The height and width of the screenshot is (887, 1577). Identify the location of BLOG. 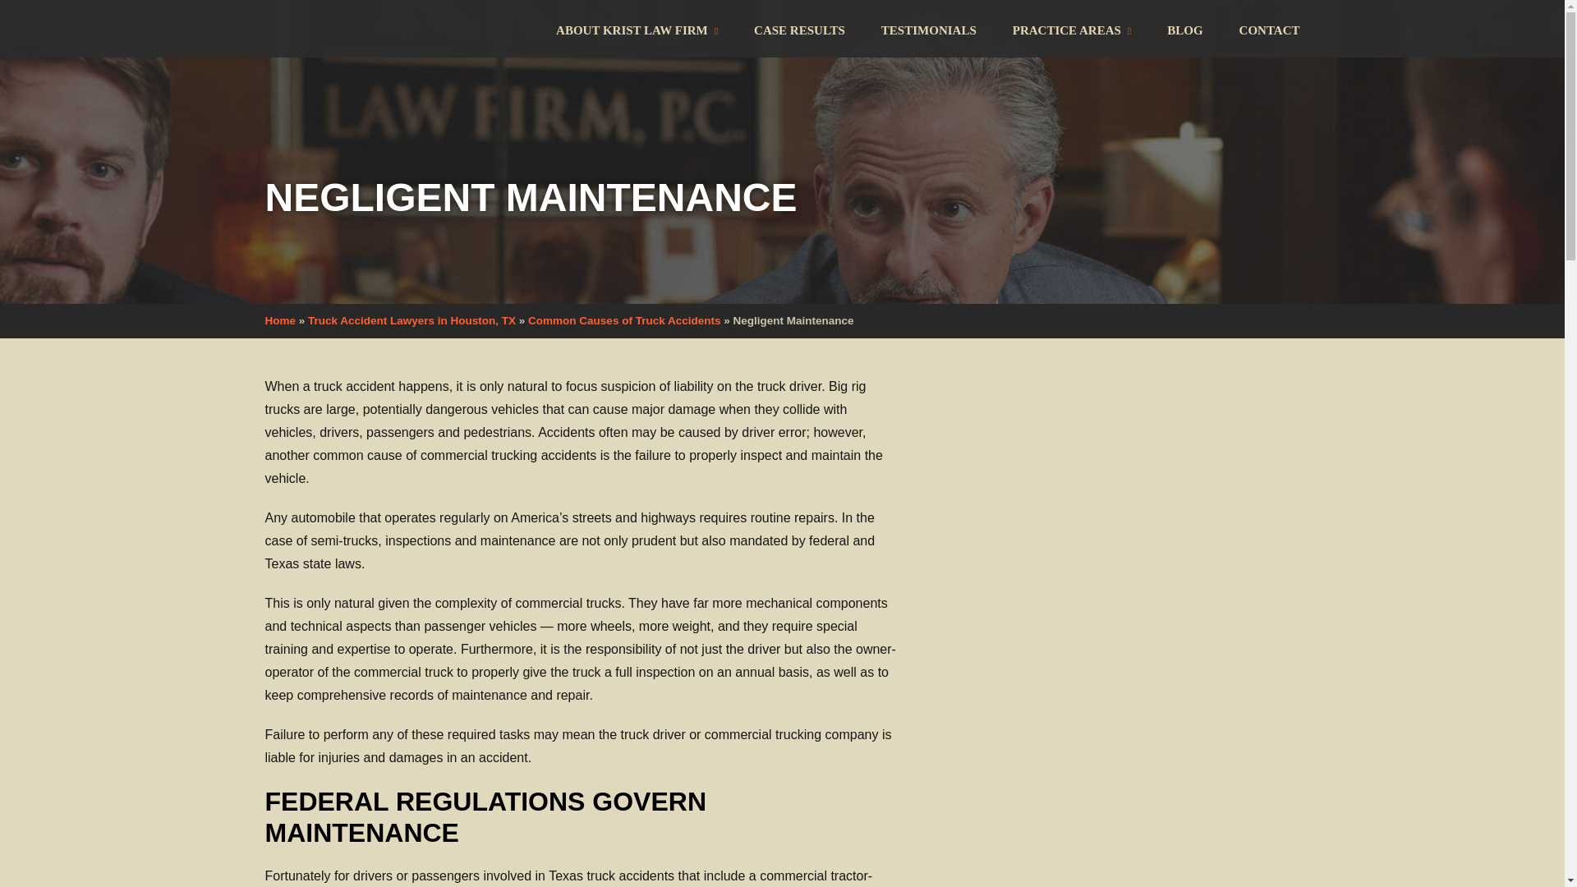
(1184, 29).